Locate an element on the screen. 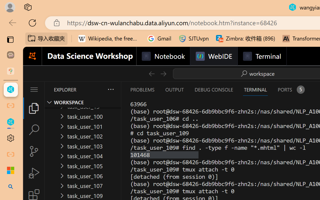 This screenshot has width=320, height=200. wangyian_dsw - DSW is located at coordinates (10, 89).